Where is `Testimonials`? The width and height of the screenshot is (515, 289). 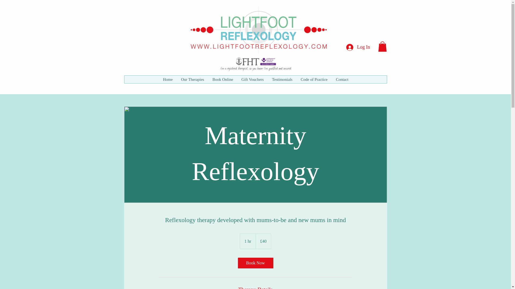
Testimonials is located at coordinates (282, 79).